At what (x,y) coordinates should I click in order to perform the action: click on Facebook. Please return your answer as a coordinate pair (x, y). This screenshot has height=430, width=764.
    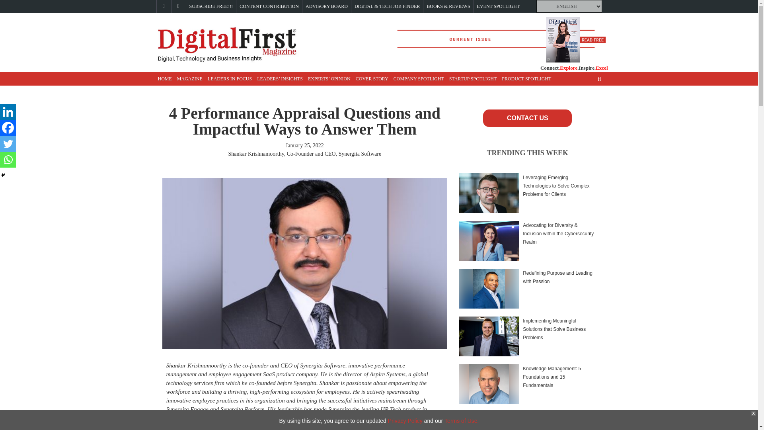
    Looking at the image, I should click on (8, 128).